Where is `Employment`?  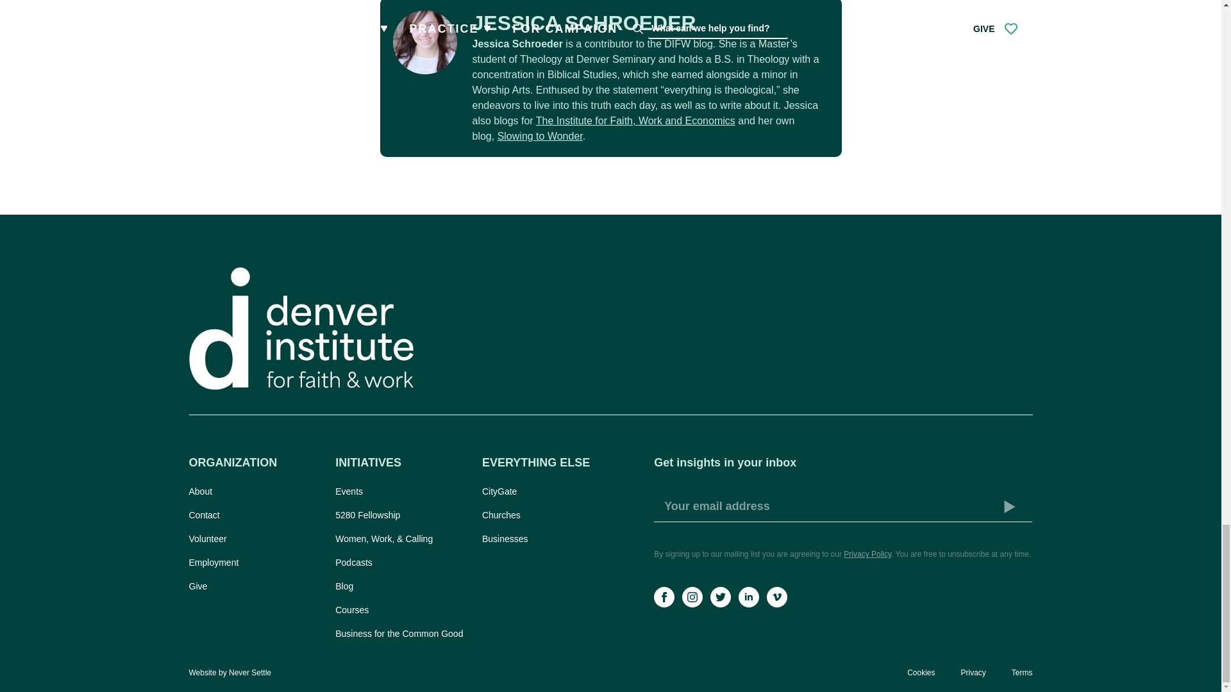 Employment is located at coordinates (255, 563).